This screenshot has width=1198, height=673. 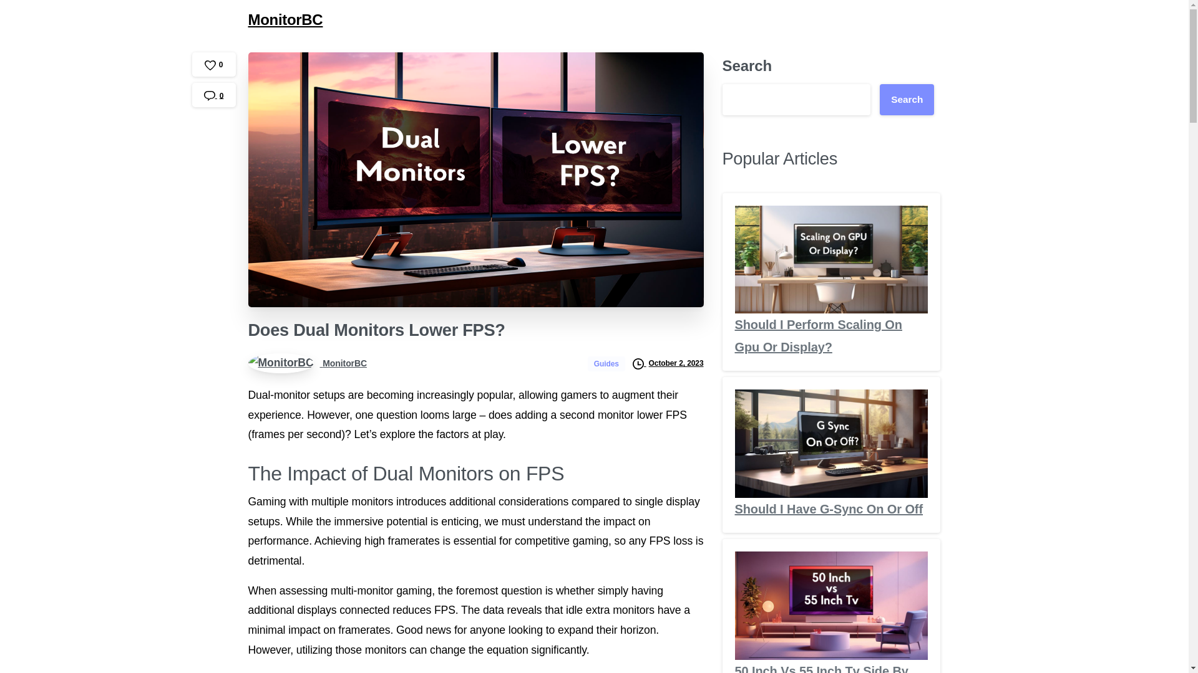 What do you see at coordinates (821, 668) in the screenshot?
I see `50 Inch Vs 55 Inch Tv Side By Side` at bounding box center [821, 668].